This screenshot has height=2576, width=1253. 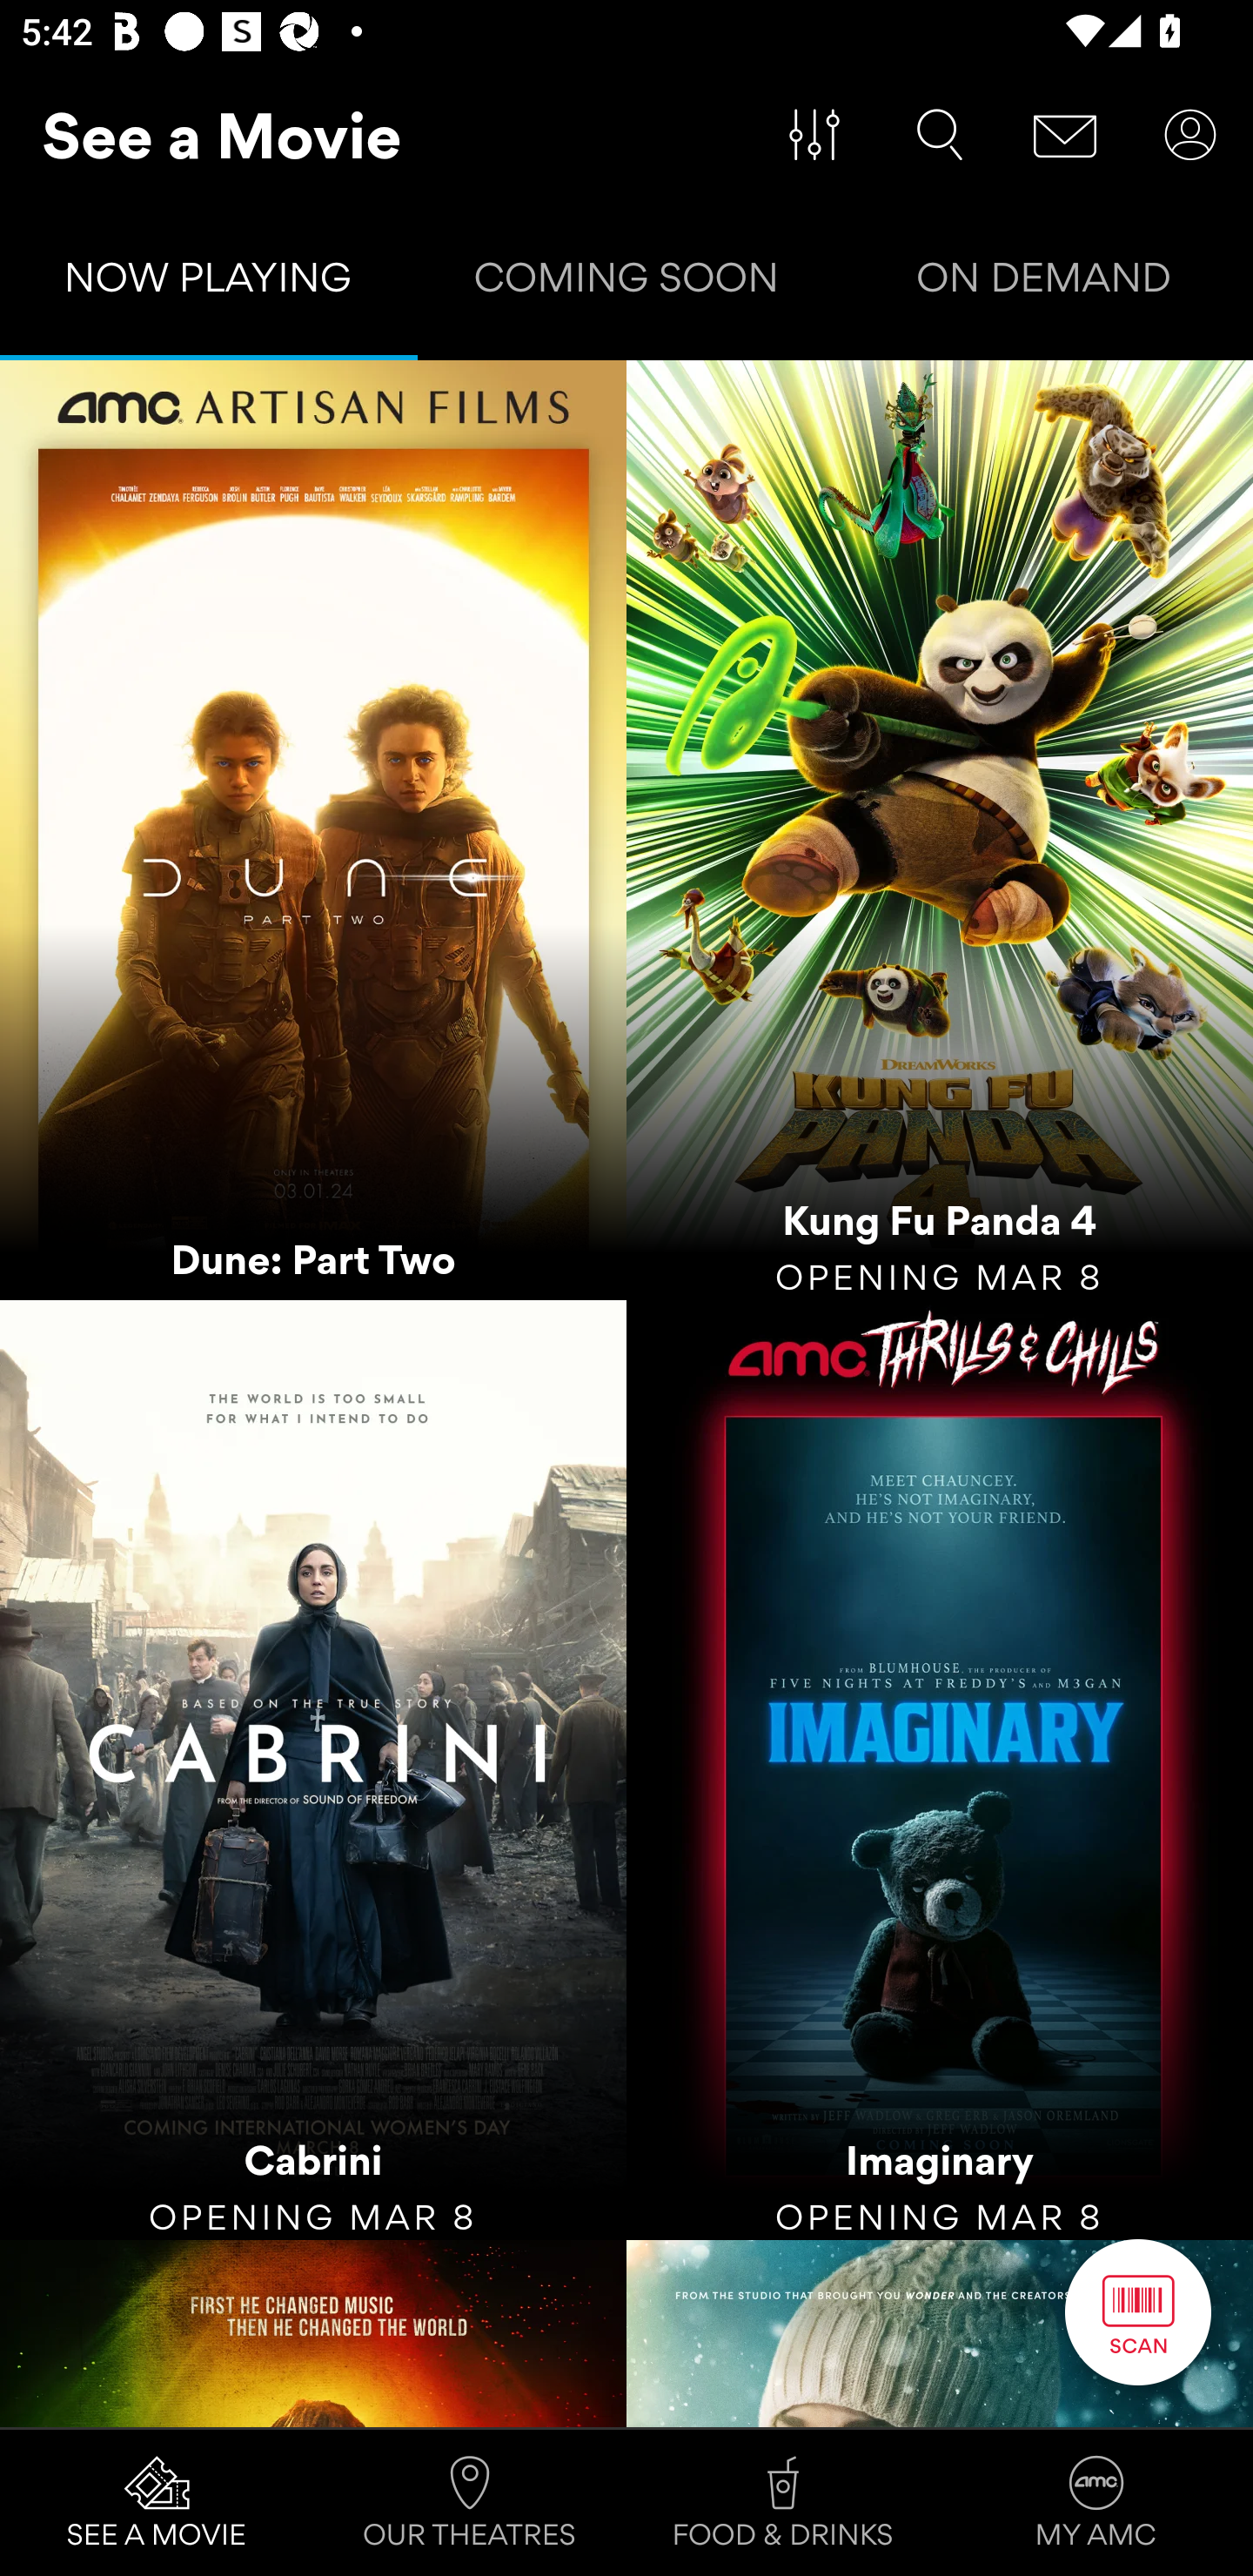 I want to click on MY AMC
Tab 4 of 4, so click(x=1096, y=2503).